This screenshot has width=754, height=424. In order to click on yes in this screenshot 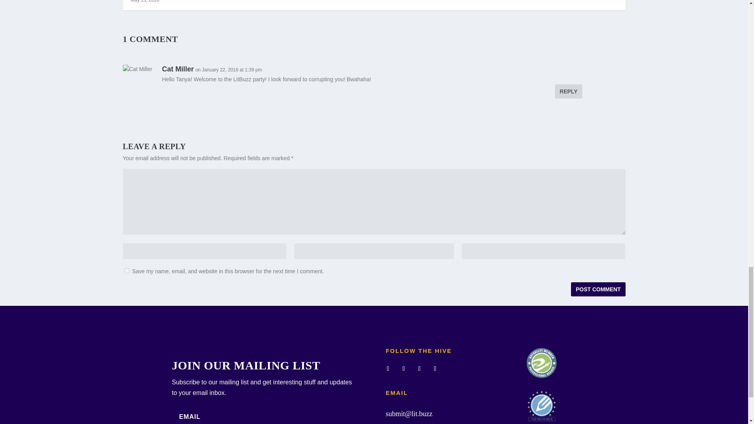, I will do `click(126, 270)`.